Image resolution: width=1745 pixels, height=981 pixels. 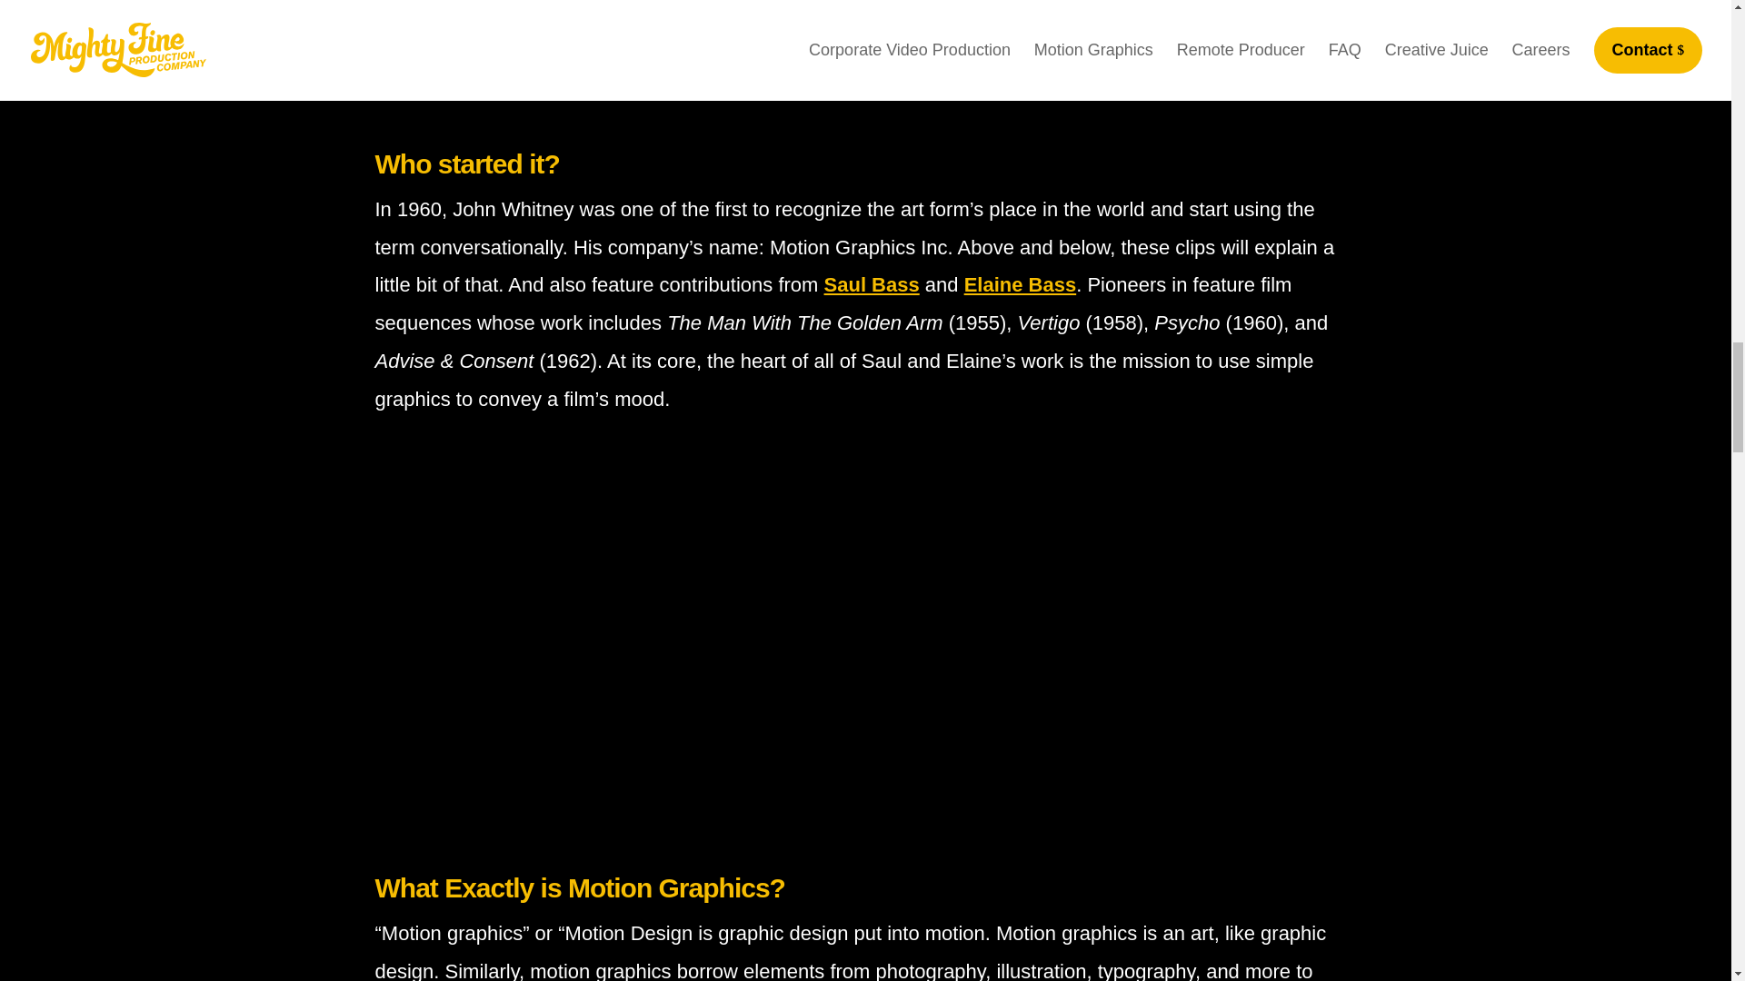 What do you see at coordinates (1020, 285) in the screenshot?
I see `Elaine Bass` at bounding box center [1020, 285].